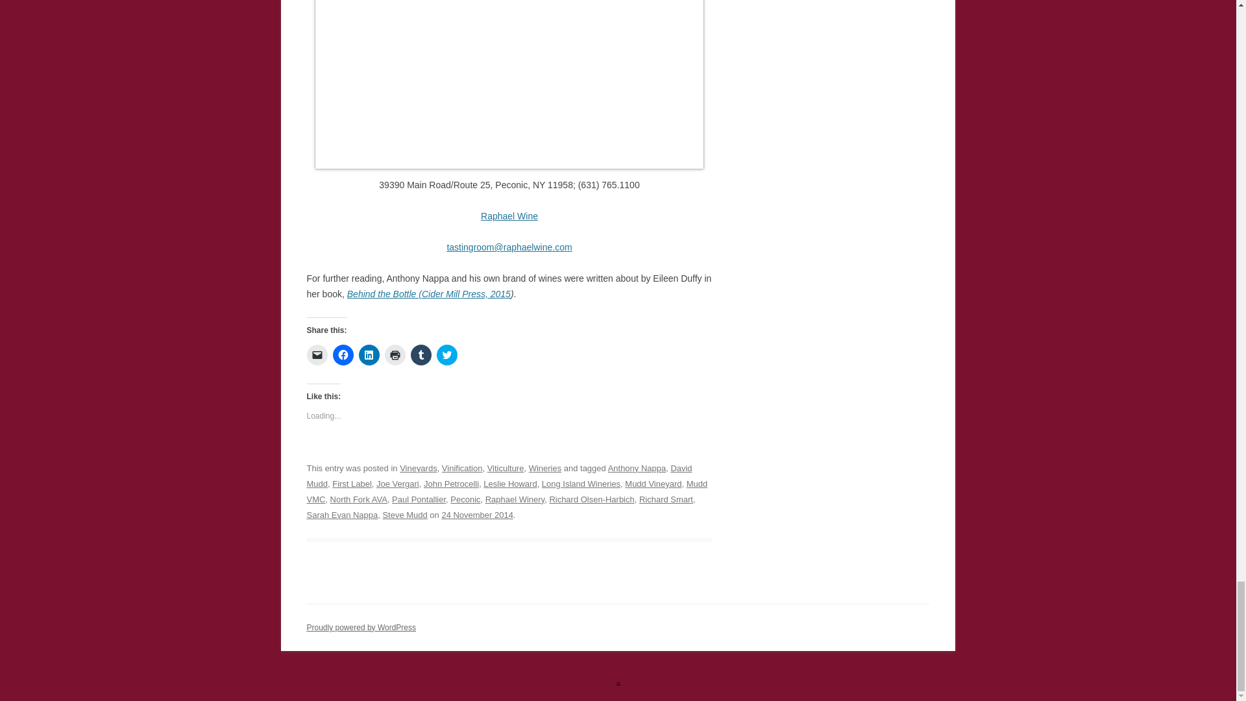  What do you see at coordinates (352, 483) in the screenshot?
I see `First Label` at bounding box center [352, 483].